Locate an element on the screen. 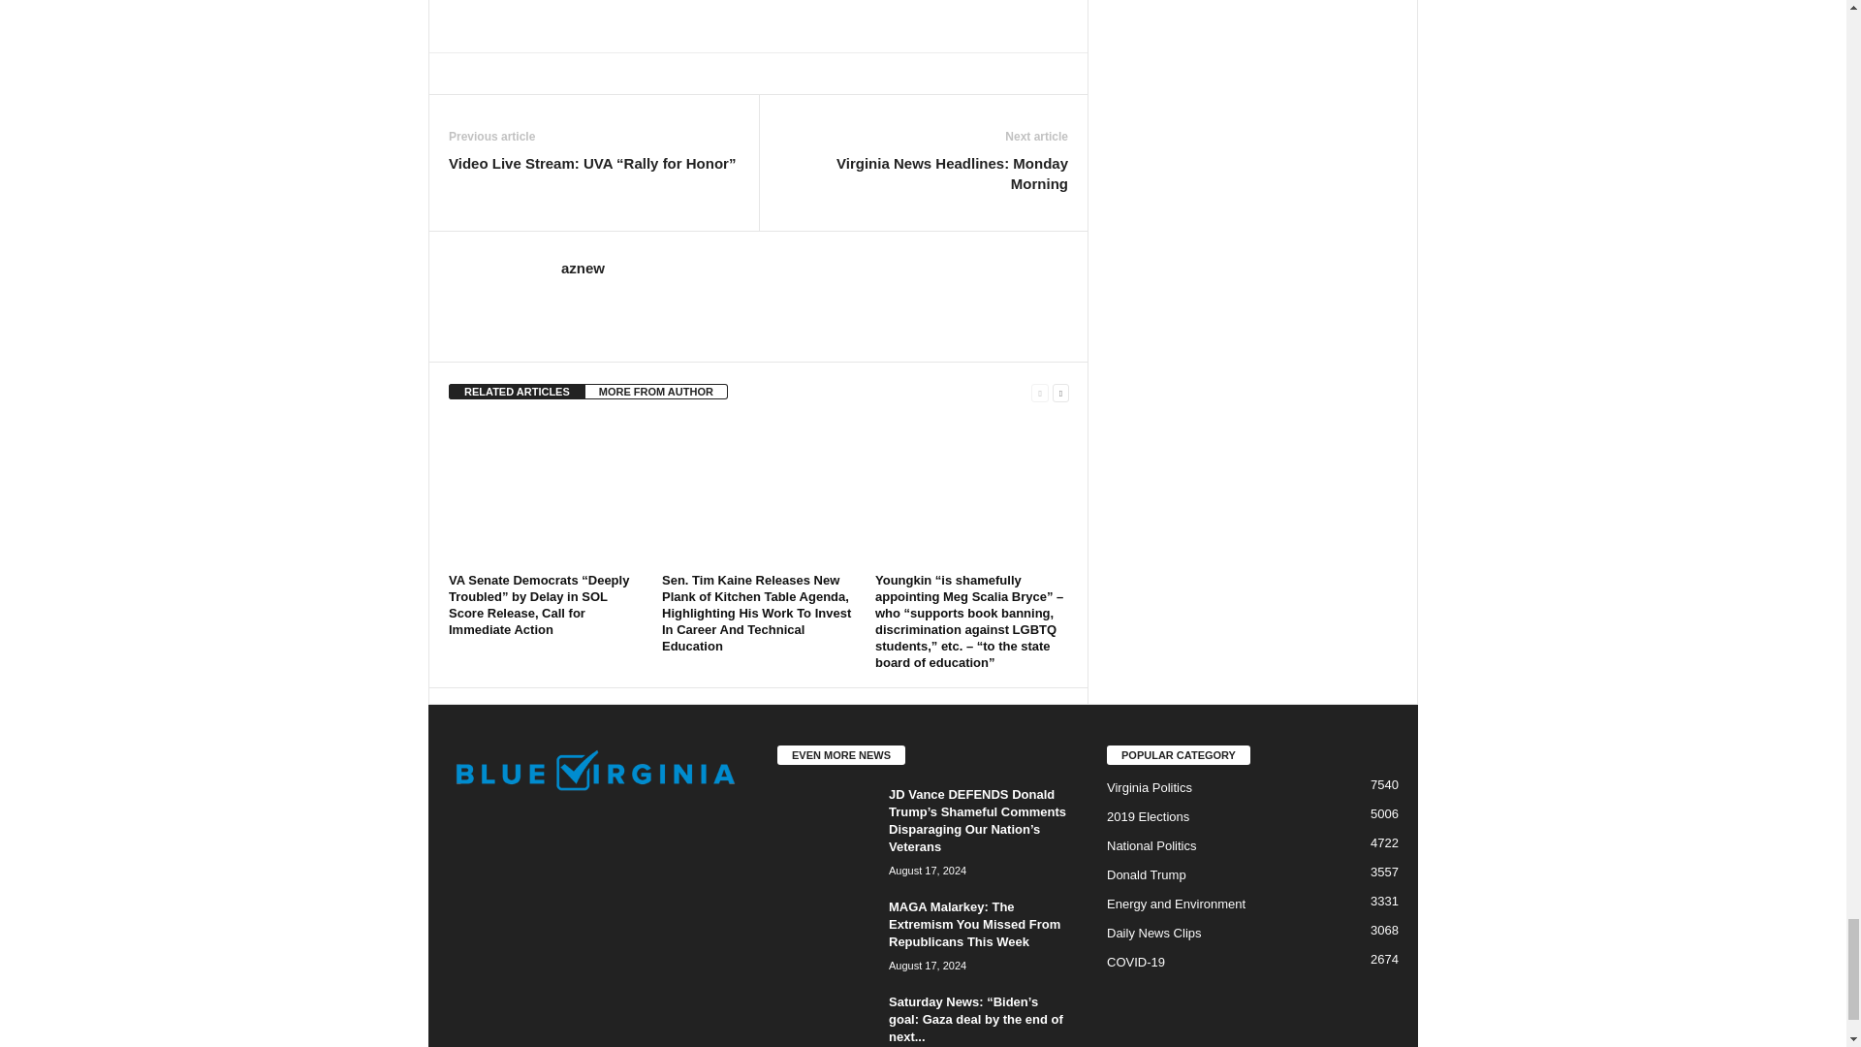 The width and height of the screenshot is (1861, 1047). MORE FROM AUTHOR is located at coordinates (656, 392).